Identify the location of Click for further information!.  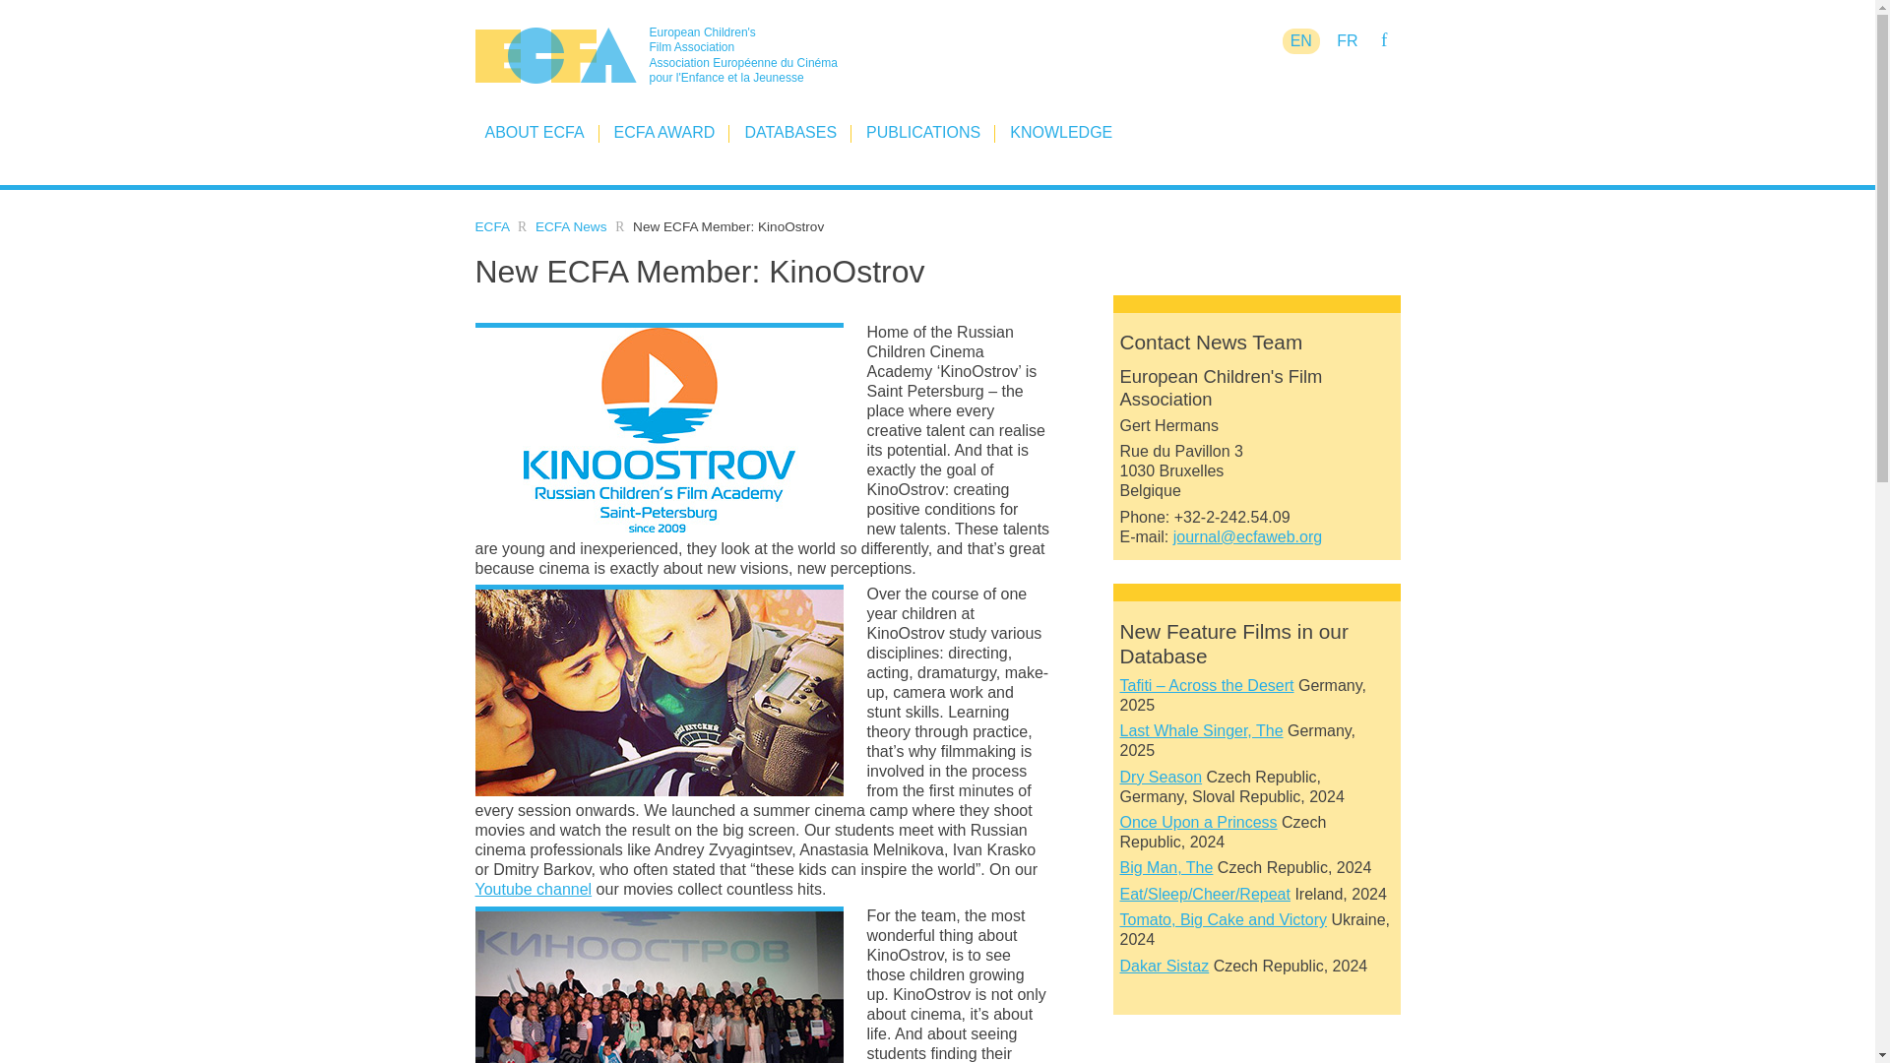
(1162, 777).